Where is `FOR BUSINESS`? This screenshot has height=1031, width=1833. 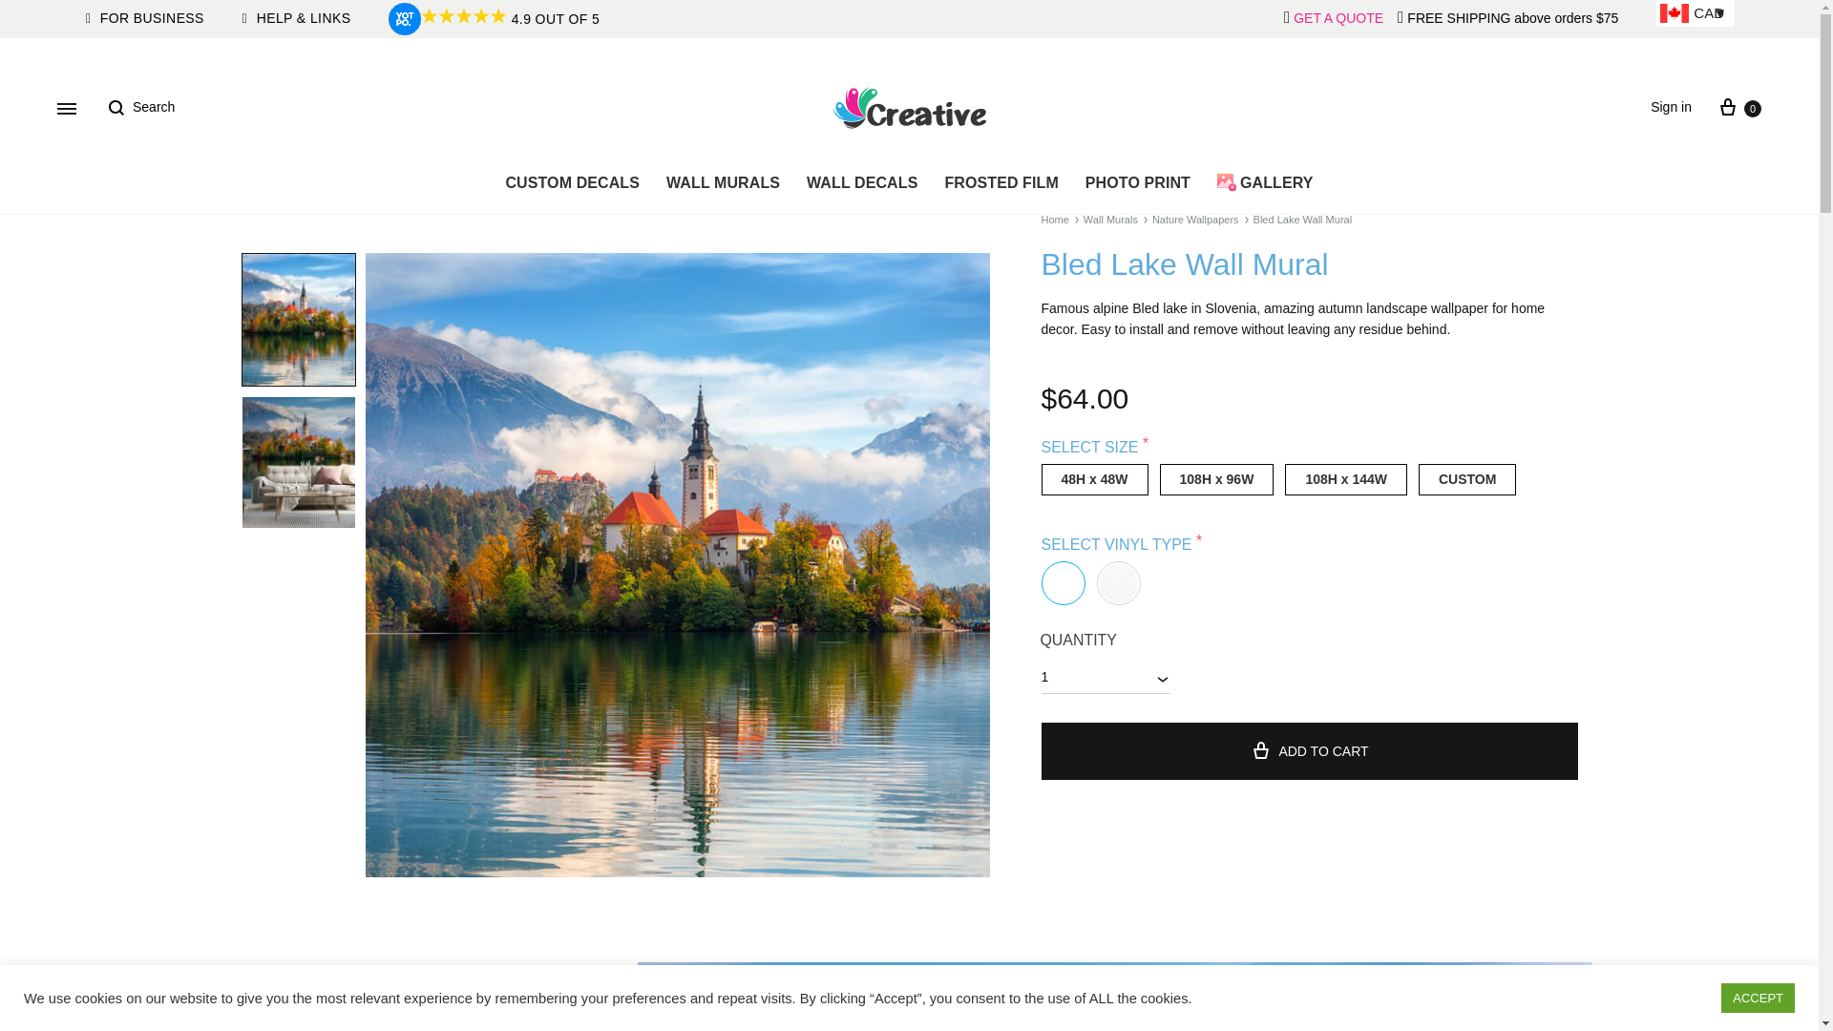 FOR BUSINESS is located at coordinates (145, 19).